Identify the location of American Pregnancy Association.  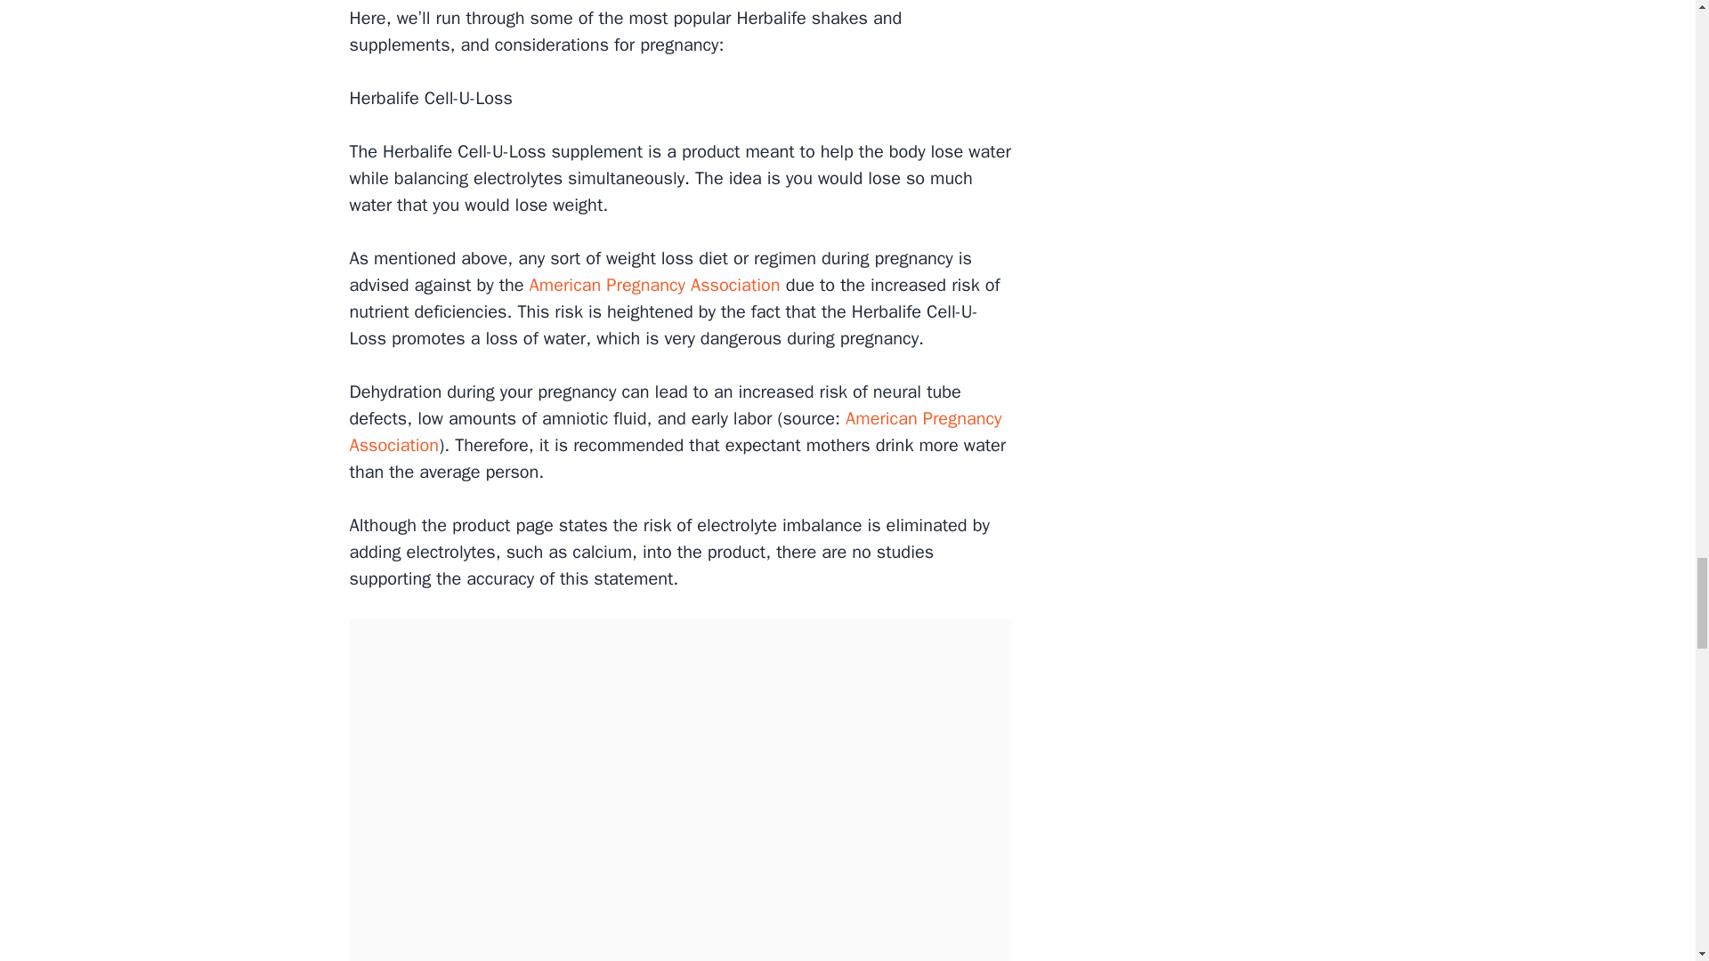
(652, 285).